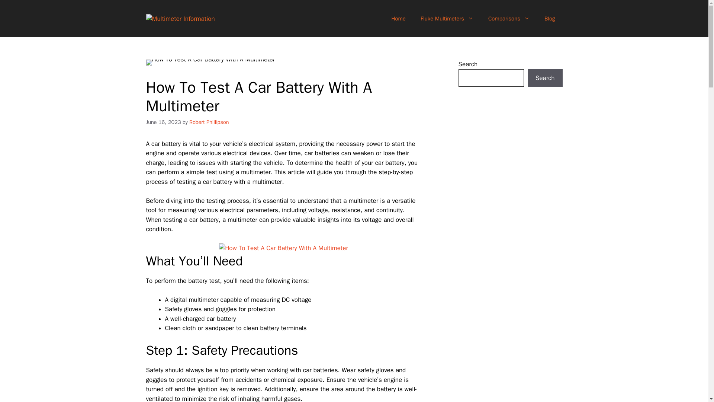 Image resolution: width=714 pixels, height=402 pixels. What do you see at coordinates (447, 19) in the screenshot?
I see `Fluke Multimeters` at bounding box center [447, 19].